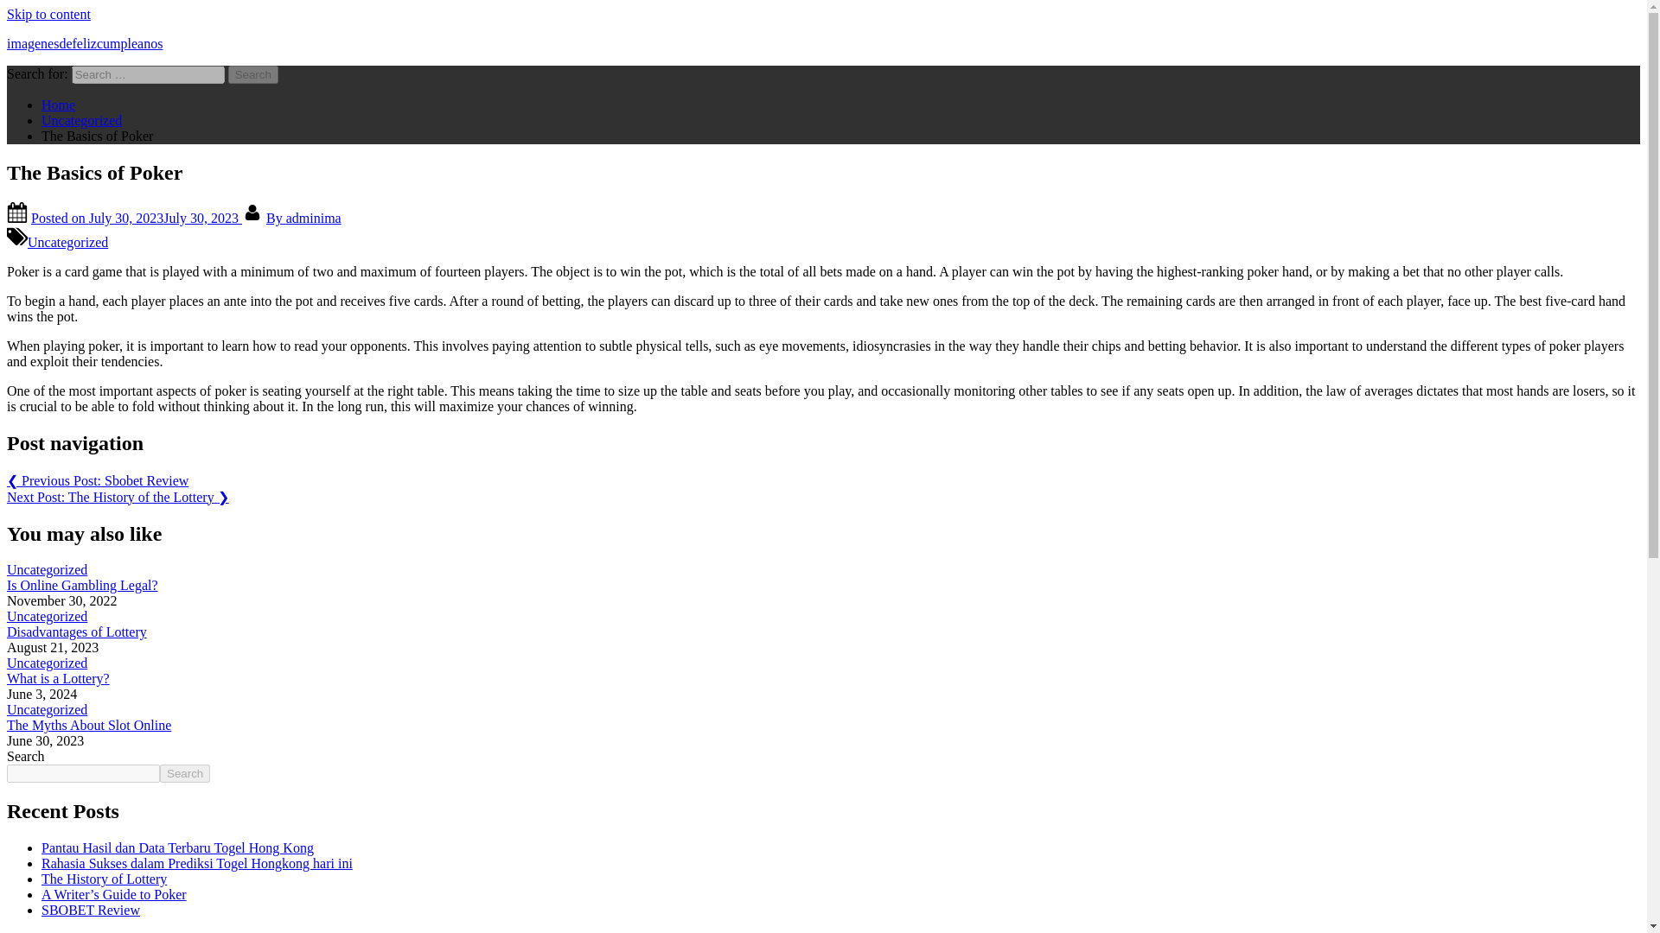 Image resolution: width=1660 pixels, height=933 pixels. Describe the element at coordinates (85, 43) in the screenshot. I see `imagenesdefelizcumpleanos` at that location.